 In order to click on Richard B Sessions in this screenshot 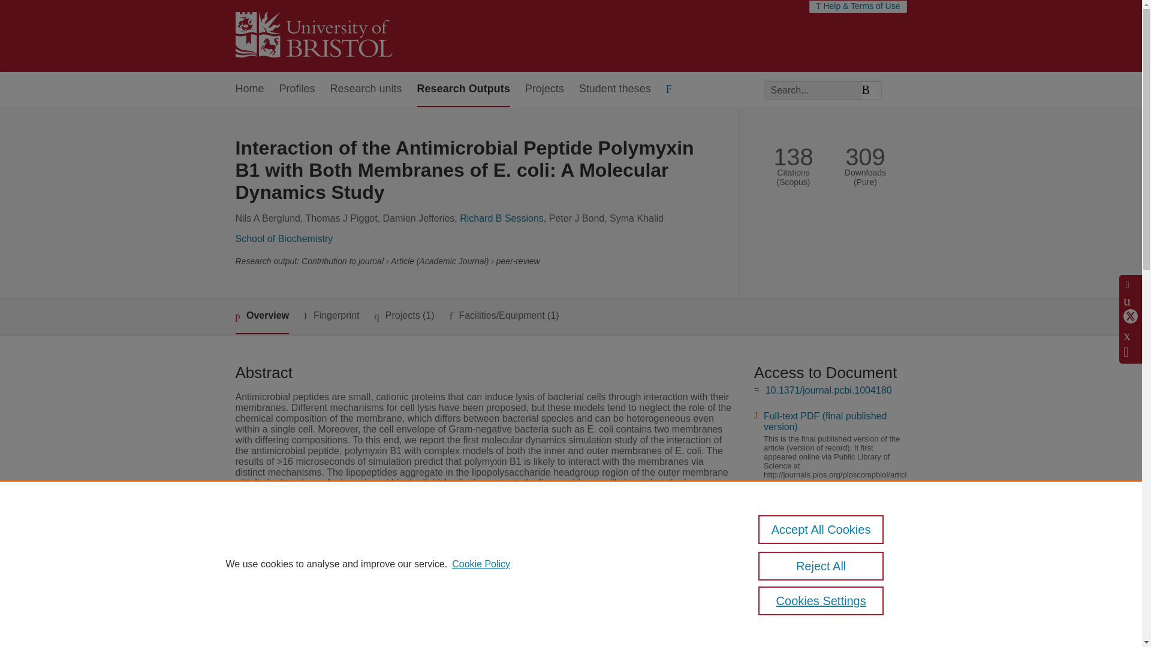, I will do `click(501, 218)`.